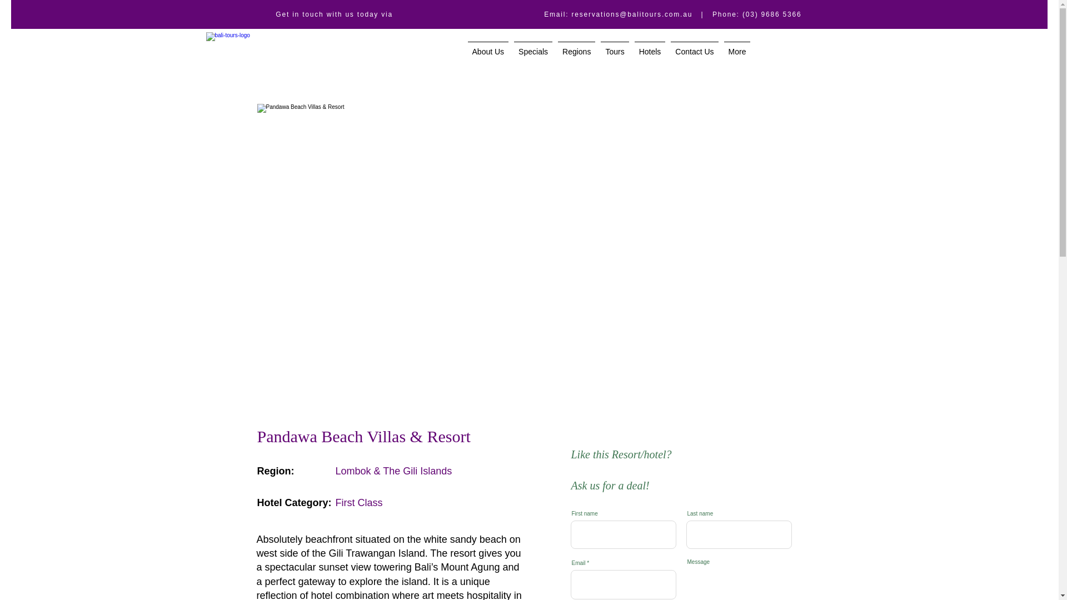  What do you see at coordinates (576, 56) in the screenshot?
I see `Regions` at bounding box center [576, 56].